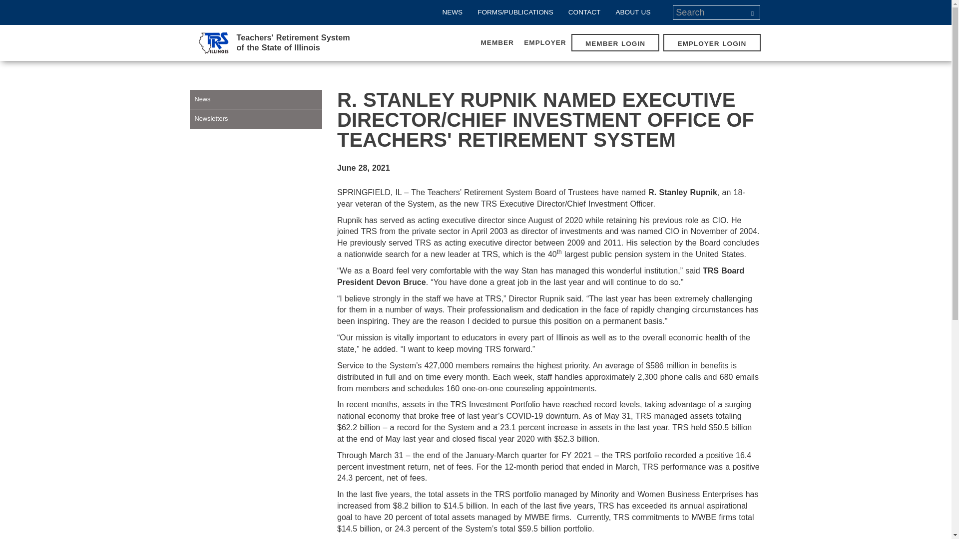 This screenshot has width=959, height=539. What do you see at coordinates (711, 43) in the screenshot?
I see `EMPLOYER LOGIN` at bounding box center [711, 43].